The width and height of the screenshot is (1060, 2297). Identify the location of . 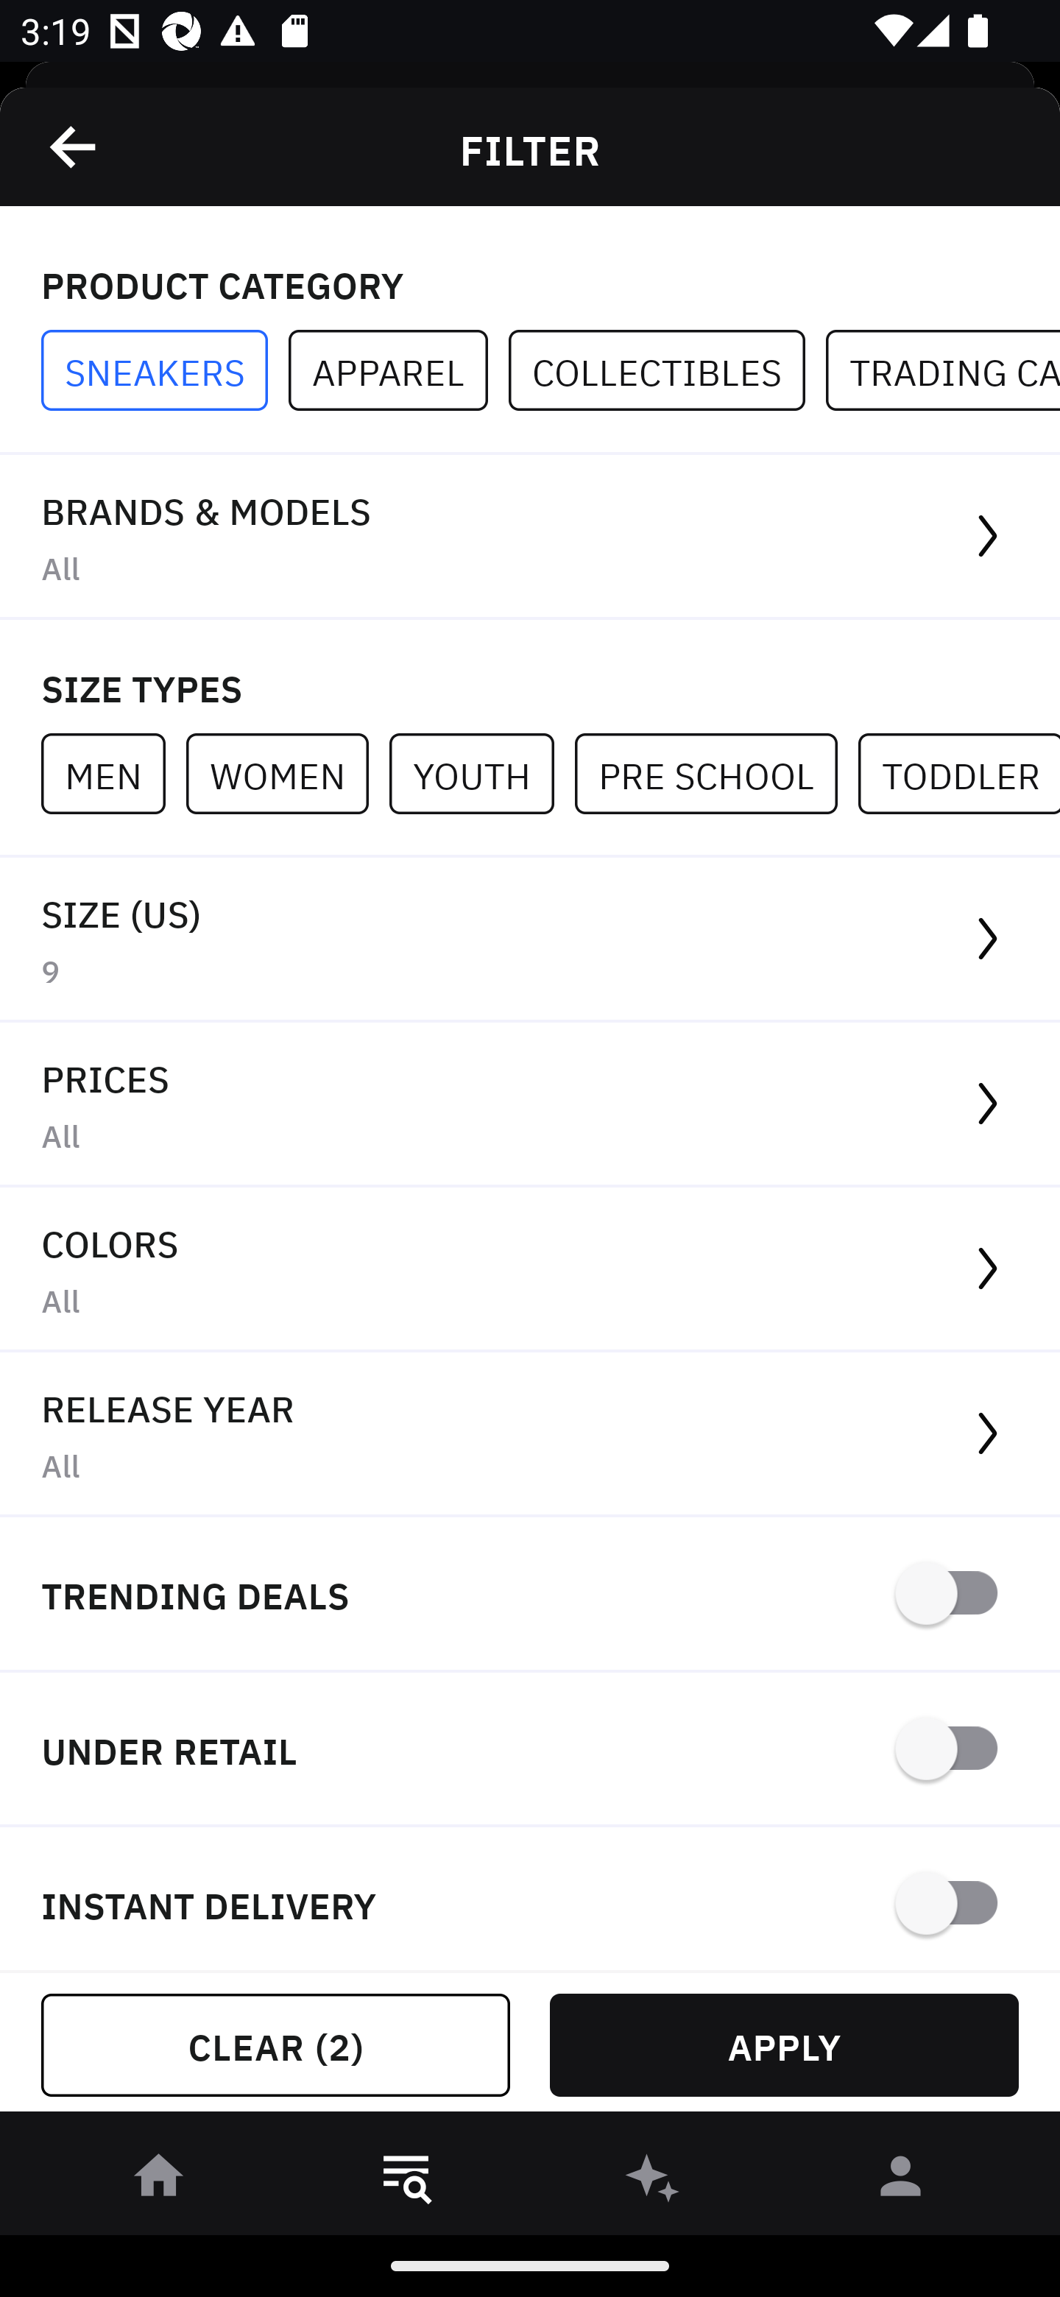
(74, 147).